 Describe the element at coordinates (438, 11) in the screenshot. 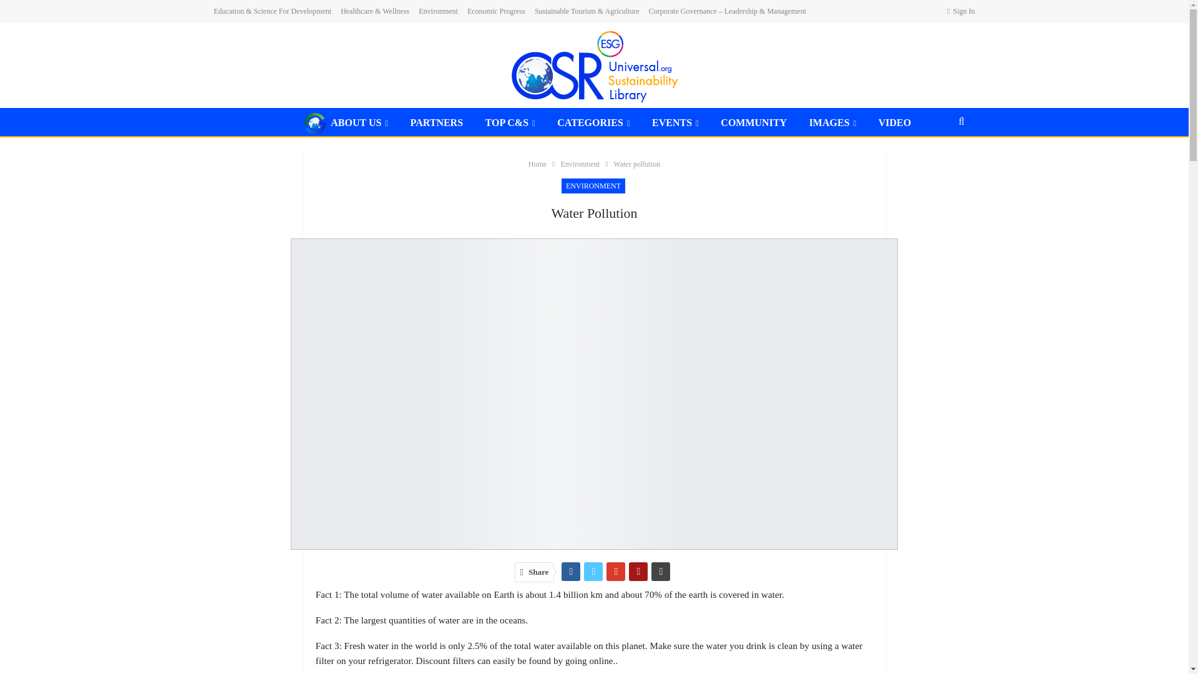

I see `Environment` at that location.